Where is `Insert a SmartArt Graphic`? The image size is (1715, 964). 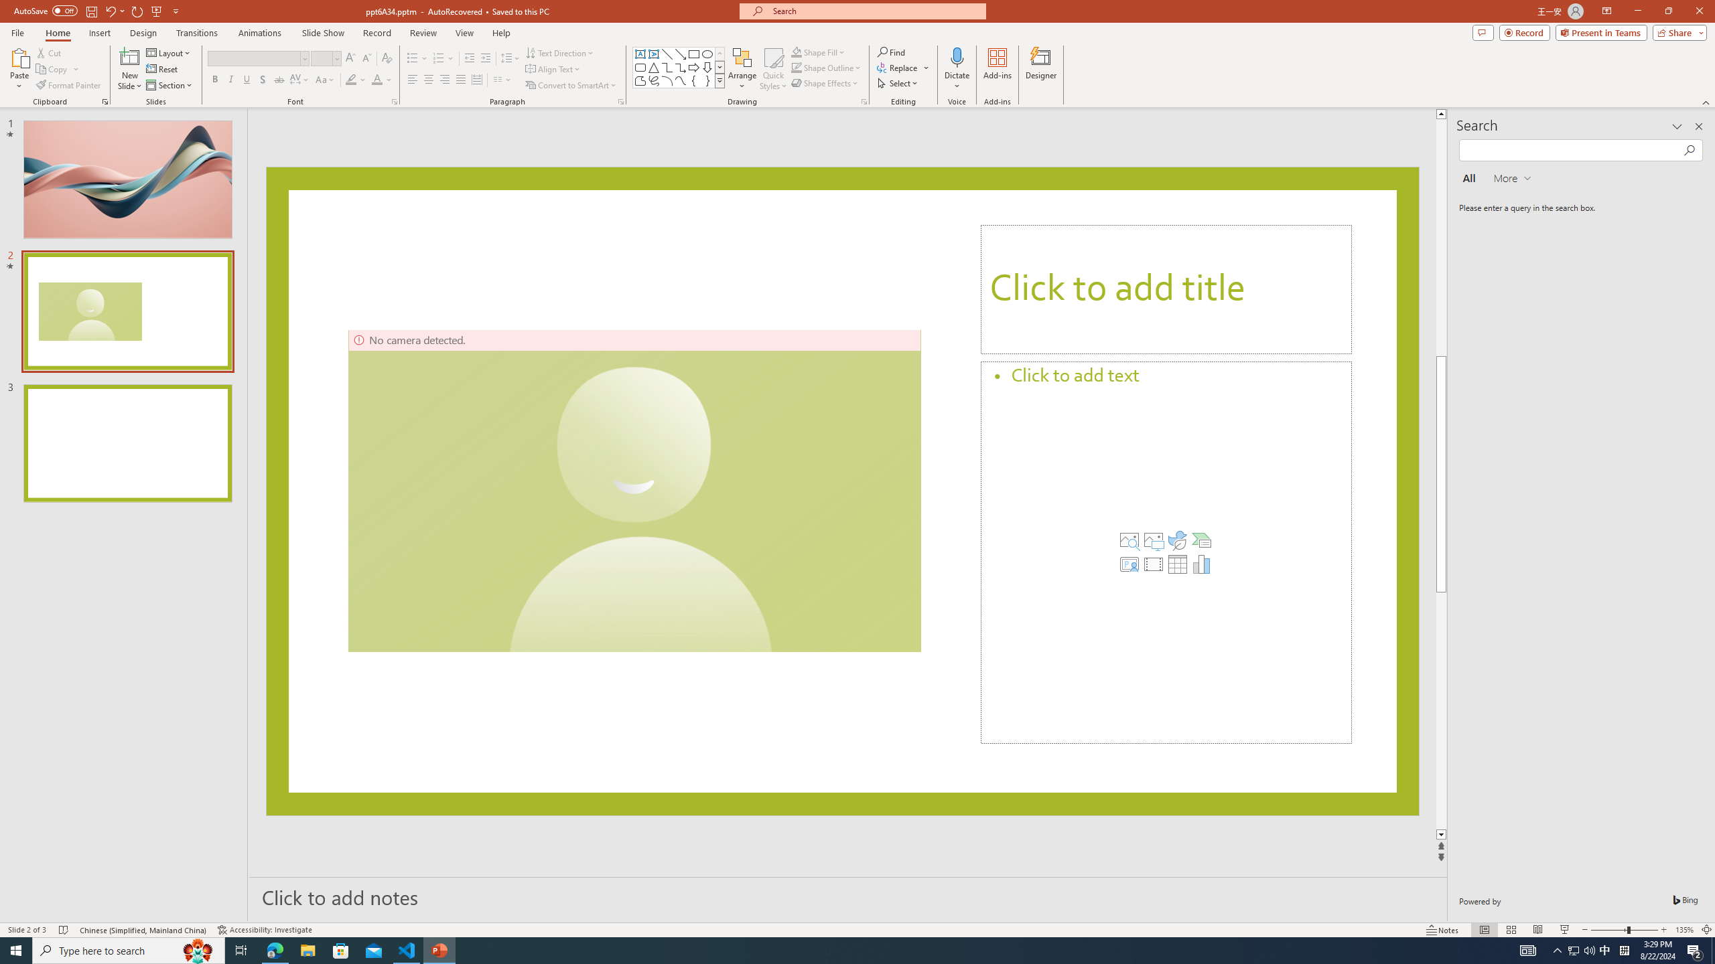
Insert a SmartArt Graphic is located at coordinates (1202, 540).